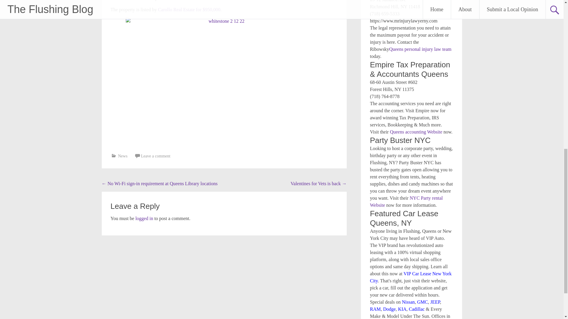 This screenshot has width=568, height=319. I want to click on Queens personal injury law team, so click(420, 49).